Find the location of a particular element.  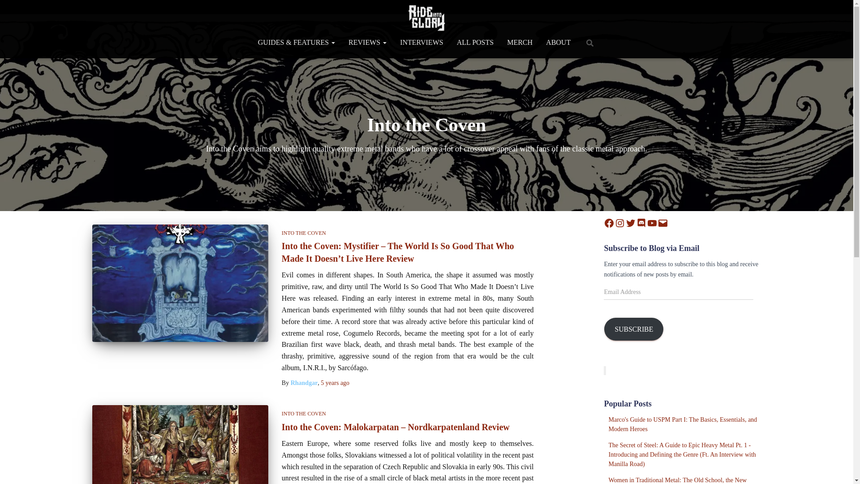

Reviews is located at coordinates (367, 42).